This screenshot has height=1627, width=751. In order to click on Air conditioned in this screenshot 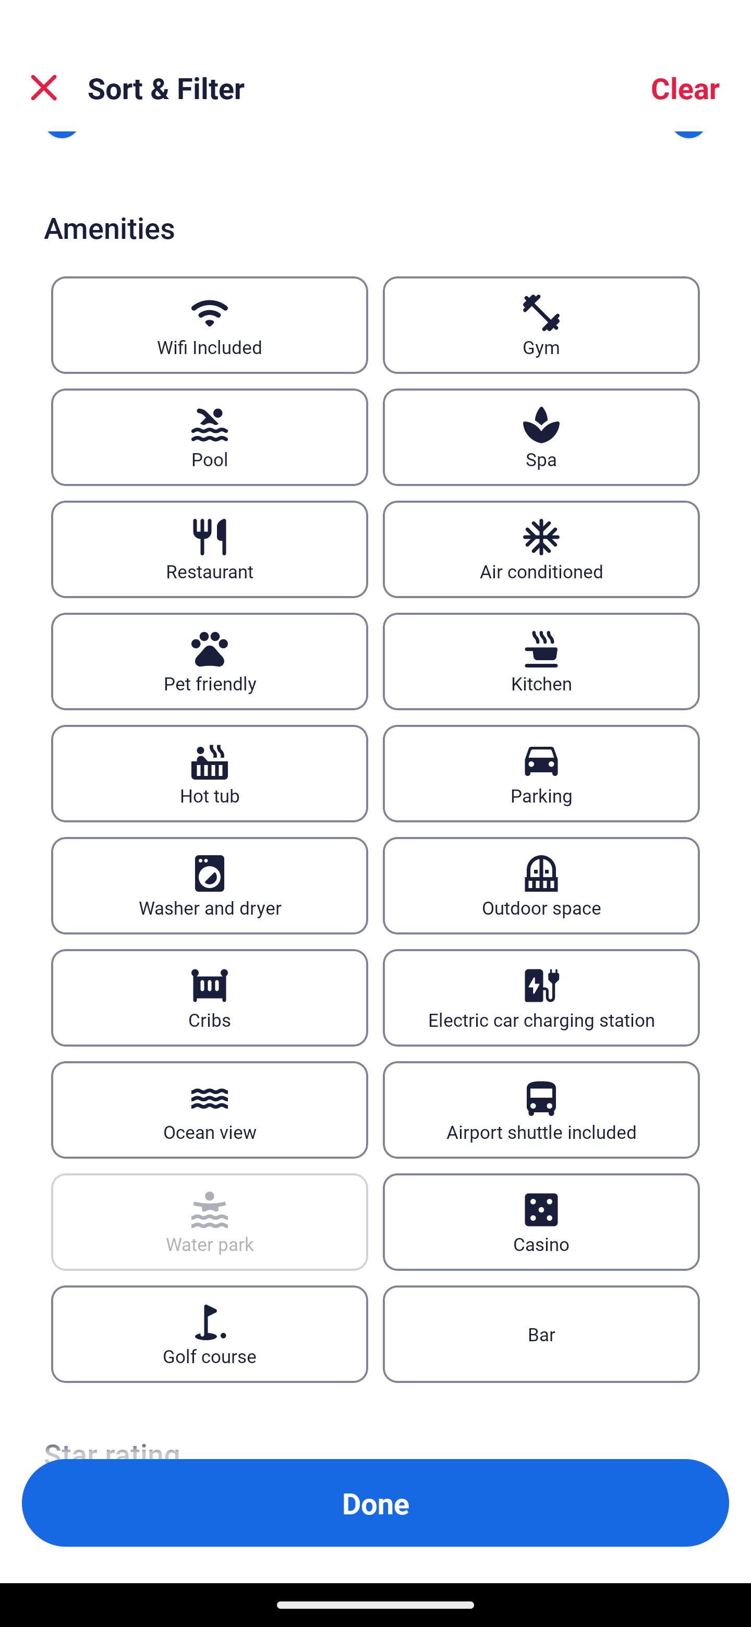, I will do `click(541, 550)`.